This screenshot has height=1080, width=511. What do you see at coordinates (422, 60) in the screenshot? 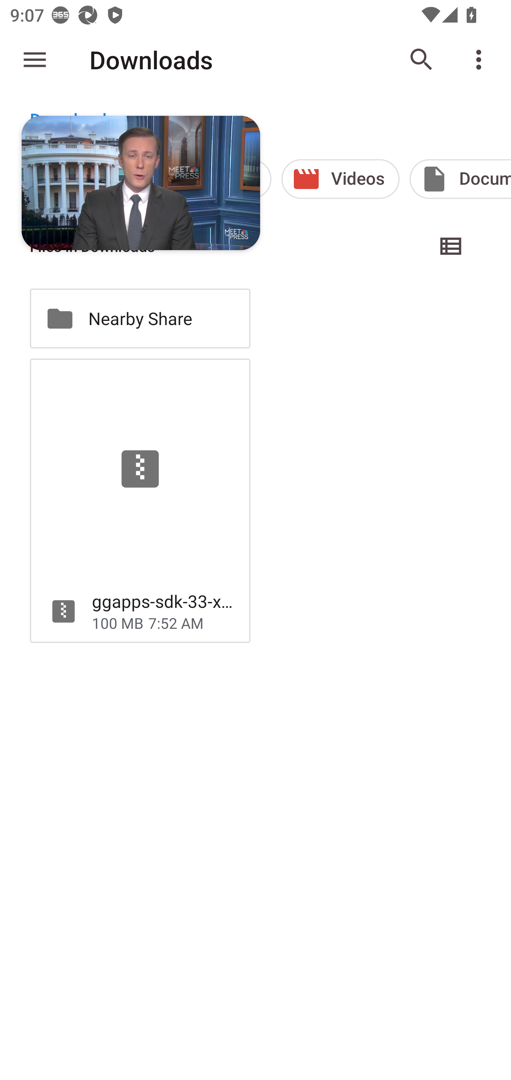
I see `Search` at bounding box center [422, 60].